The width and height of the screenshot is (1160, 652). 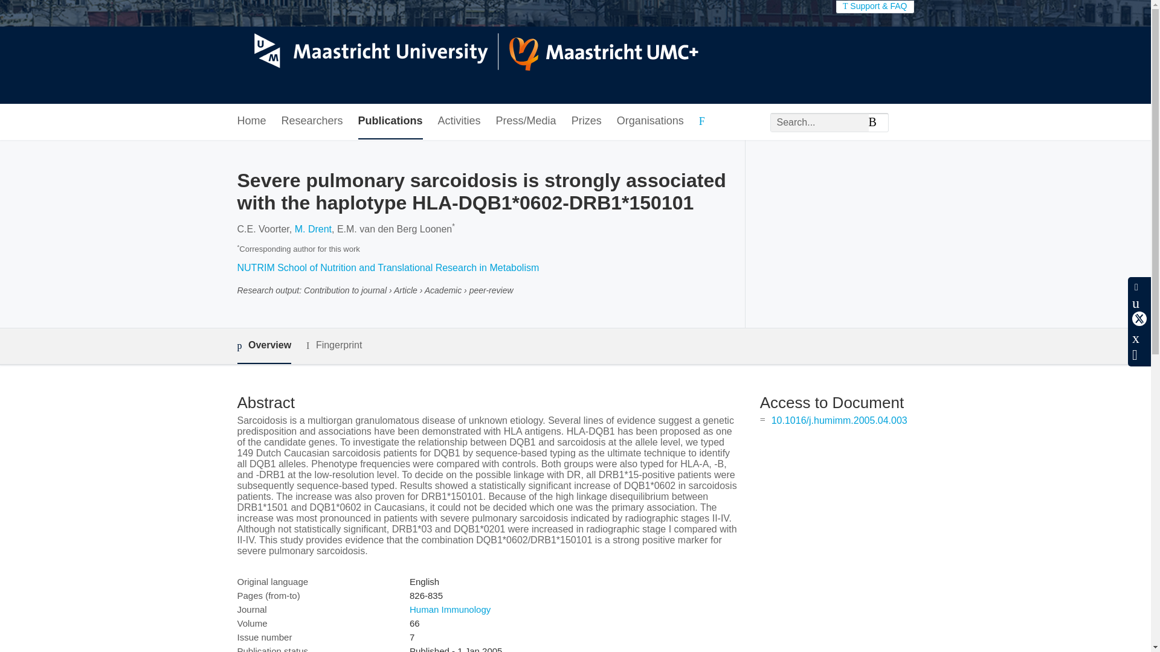 What do you see at coordinates (390, 121) in the screenshot?
I see `Publications` at bounding box center [390, 121].